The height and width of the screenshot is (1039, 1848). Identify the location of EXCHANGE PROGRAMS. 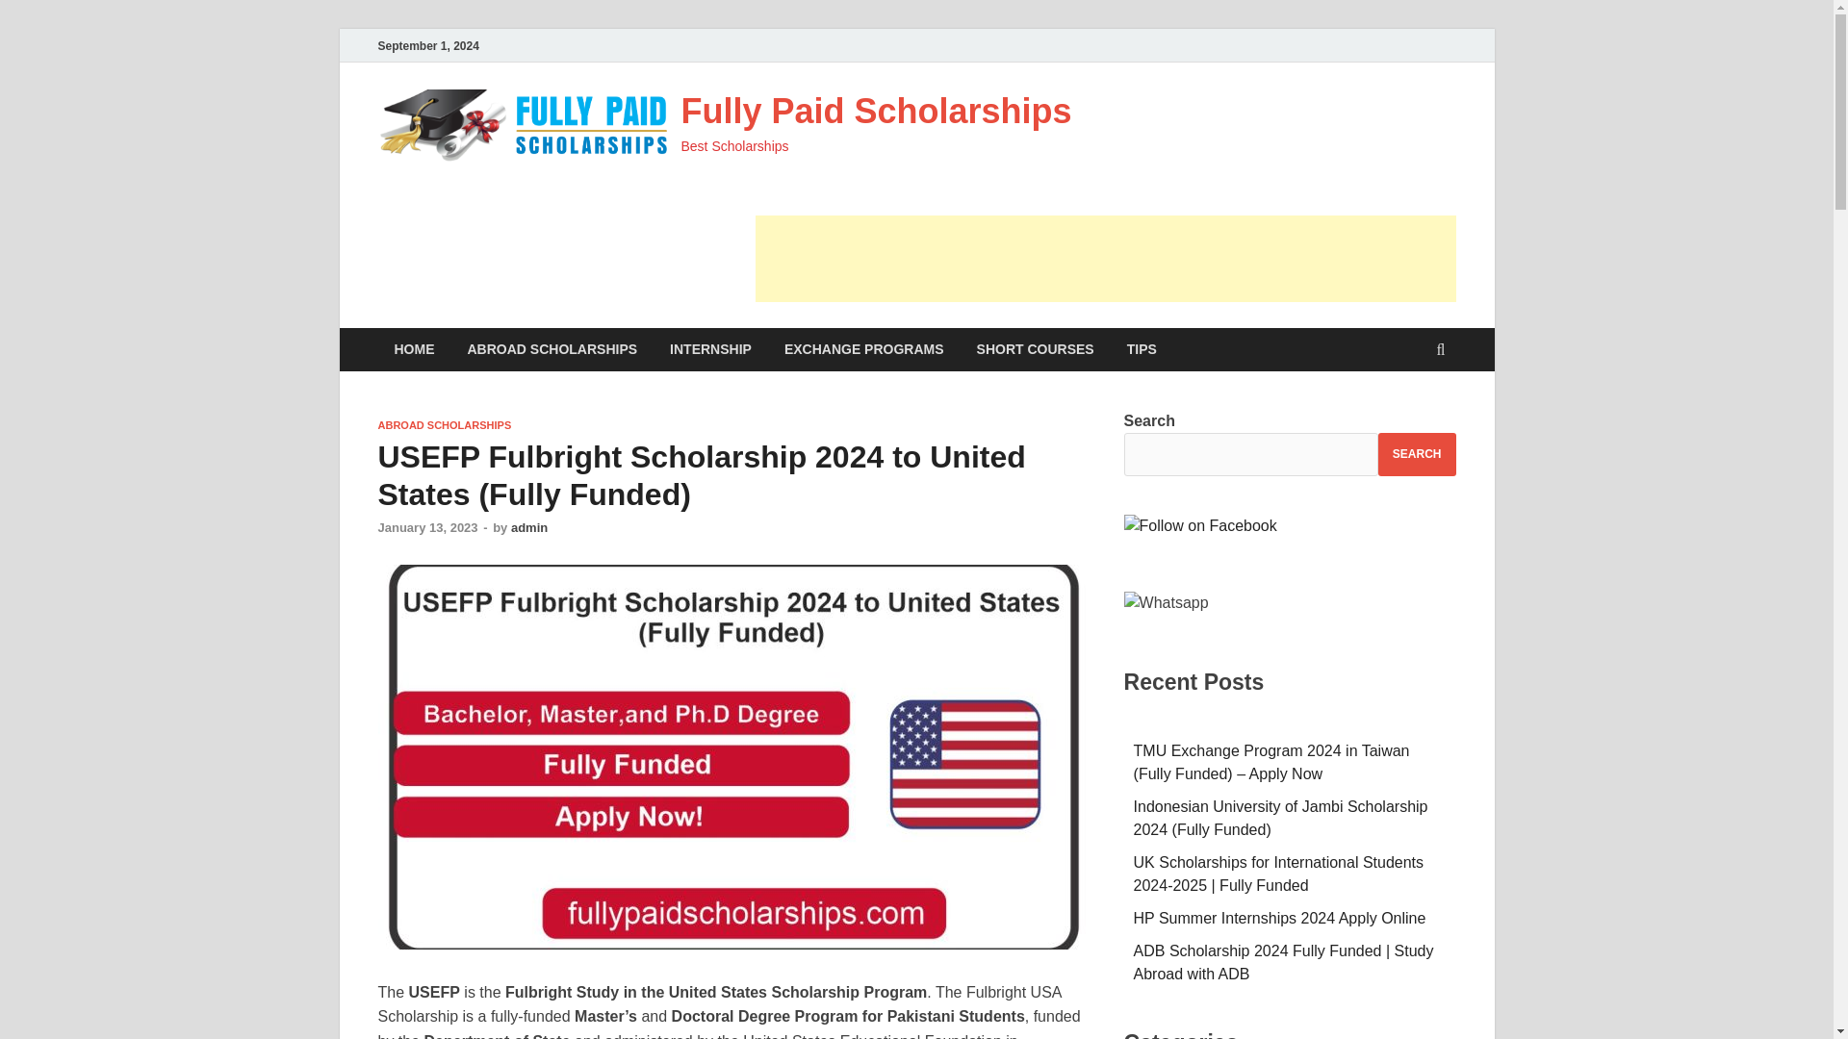
(864, 349).